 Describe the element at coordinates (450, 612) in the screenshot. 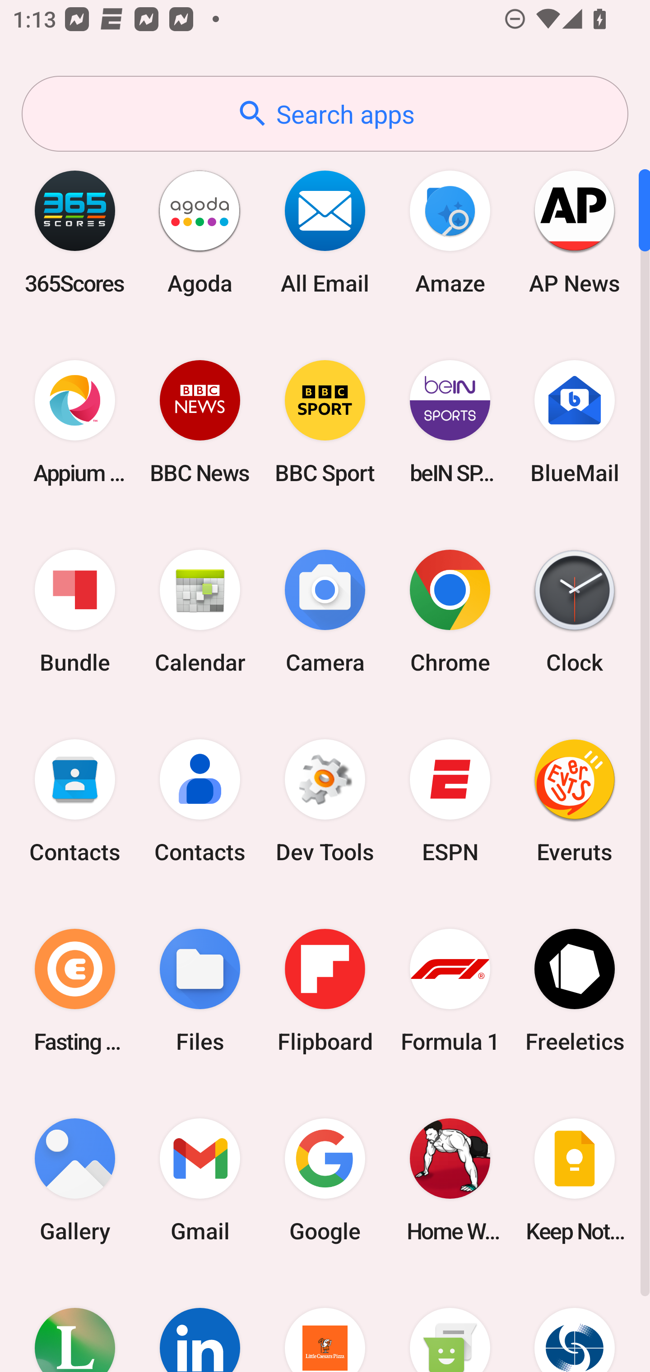

I see `Chrome` at that location.